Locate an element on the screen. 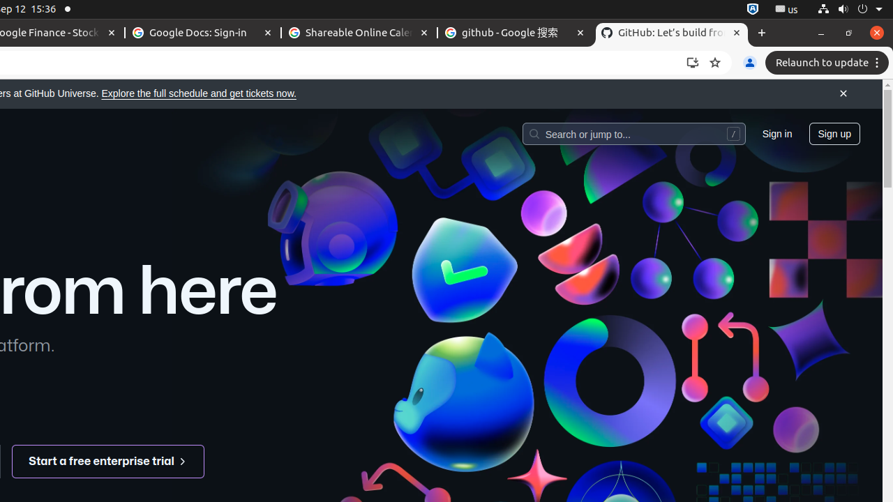  Relaunch to update is located at coordinates (829, 63).